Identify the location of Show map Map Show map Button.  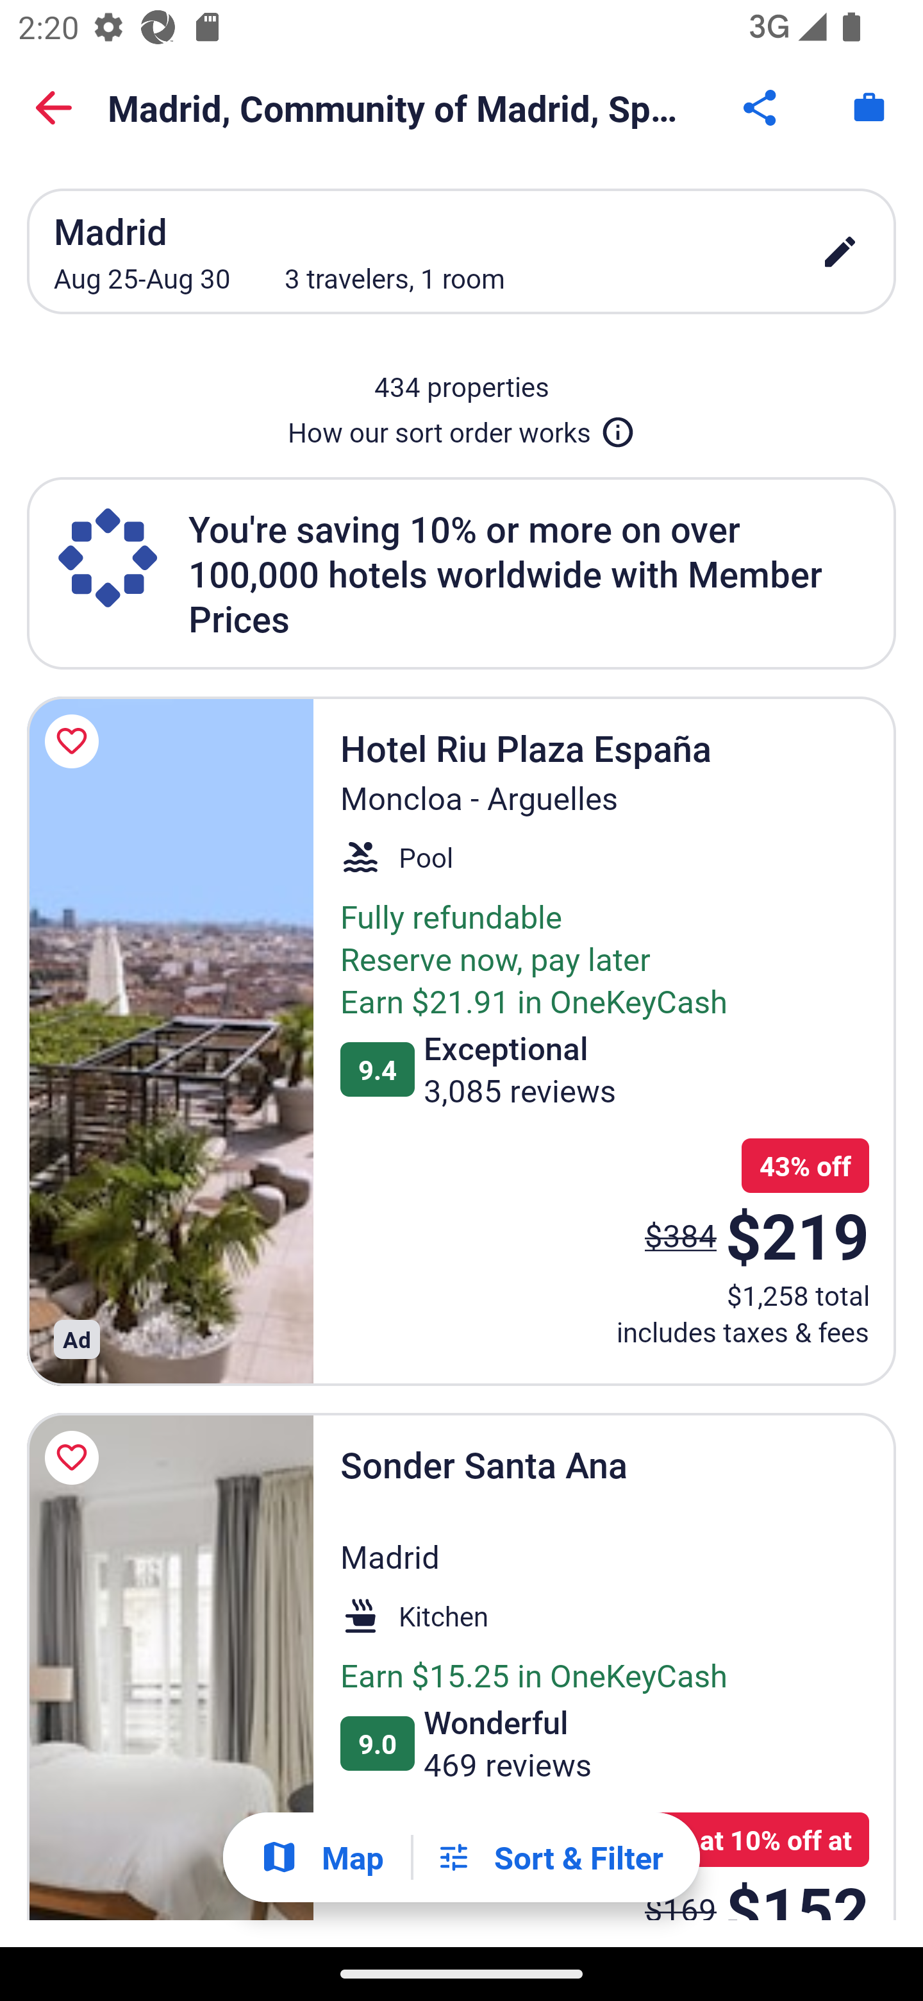
(322, 1857).